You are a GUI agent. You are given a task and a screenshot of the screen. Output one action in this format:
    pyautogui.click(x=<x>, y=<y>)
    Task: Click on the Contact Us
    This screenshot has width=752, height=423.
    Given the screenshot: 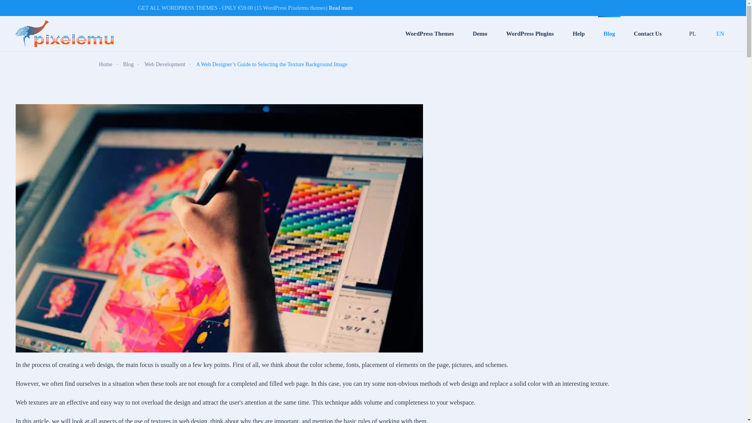 What is the action you would take?
    pyautogui.click(x=647, y=34)
    